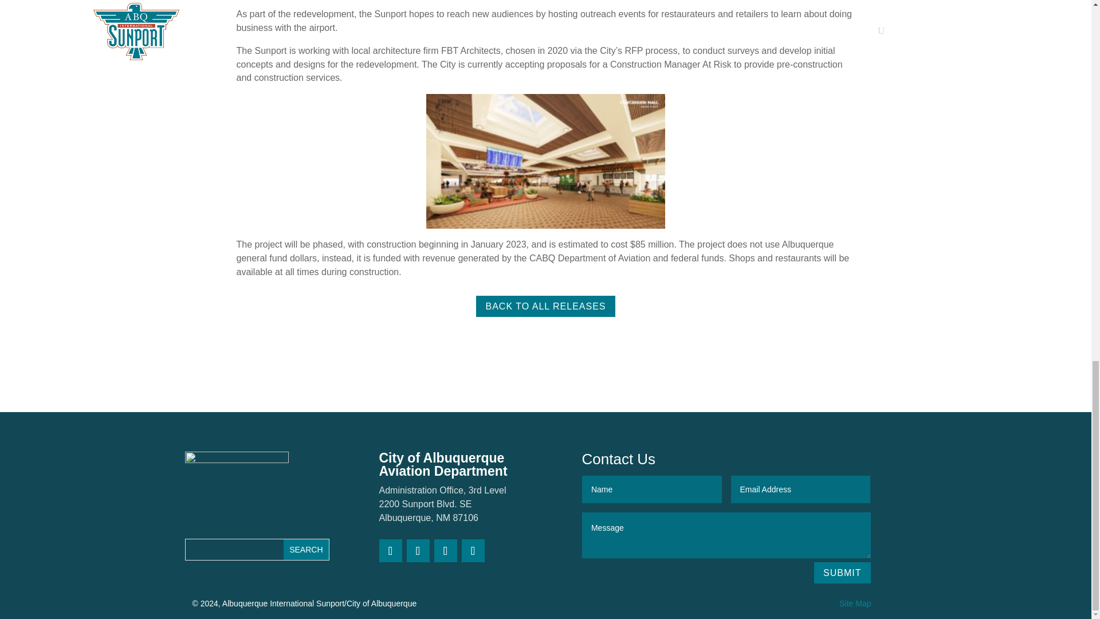 The height and width of the screenshot is (619, 1100). Describe the element at coordinates (236, 486) in the screenshot. I see `ABQ-Sunport-Mini-120h-150dpi-Logo-White` at that location.